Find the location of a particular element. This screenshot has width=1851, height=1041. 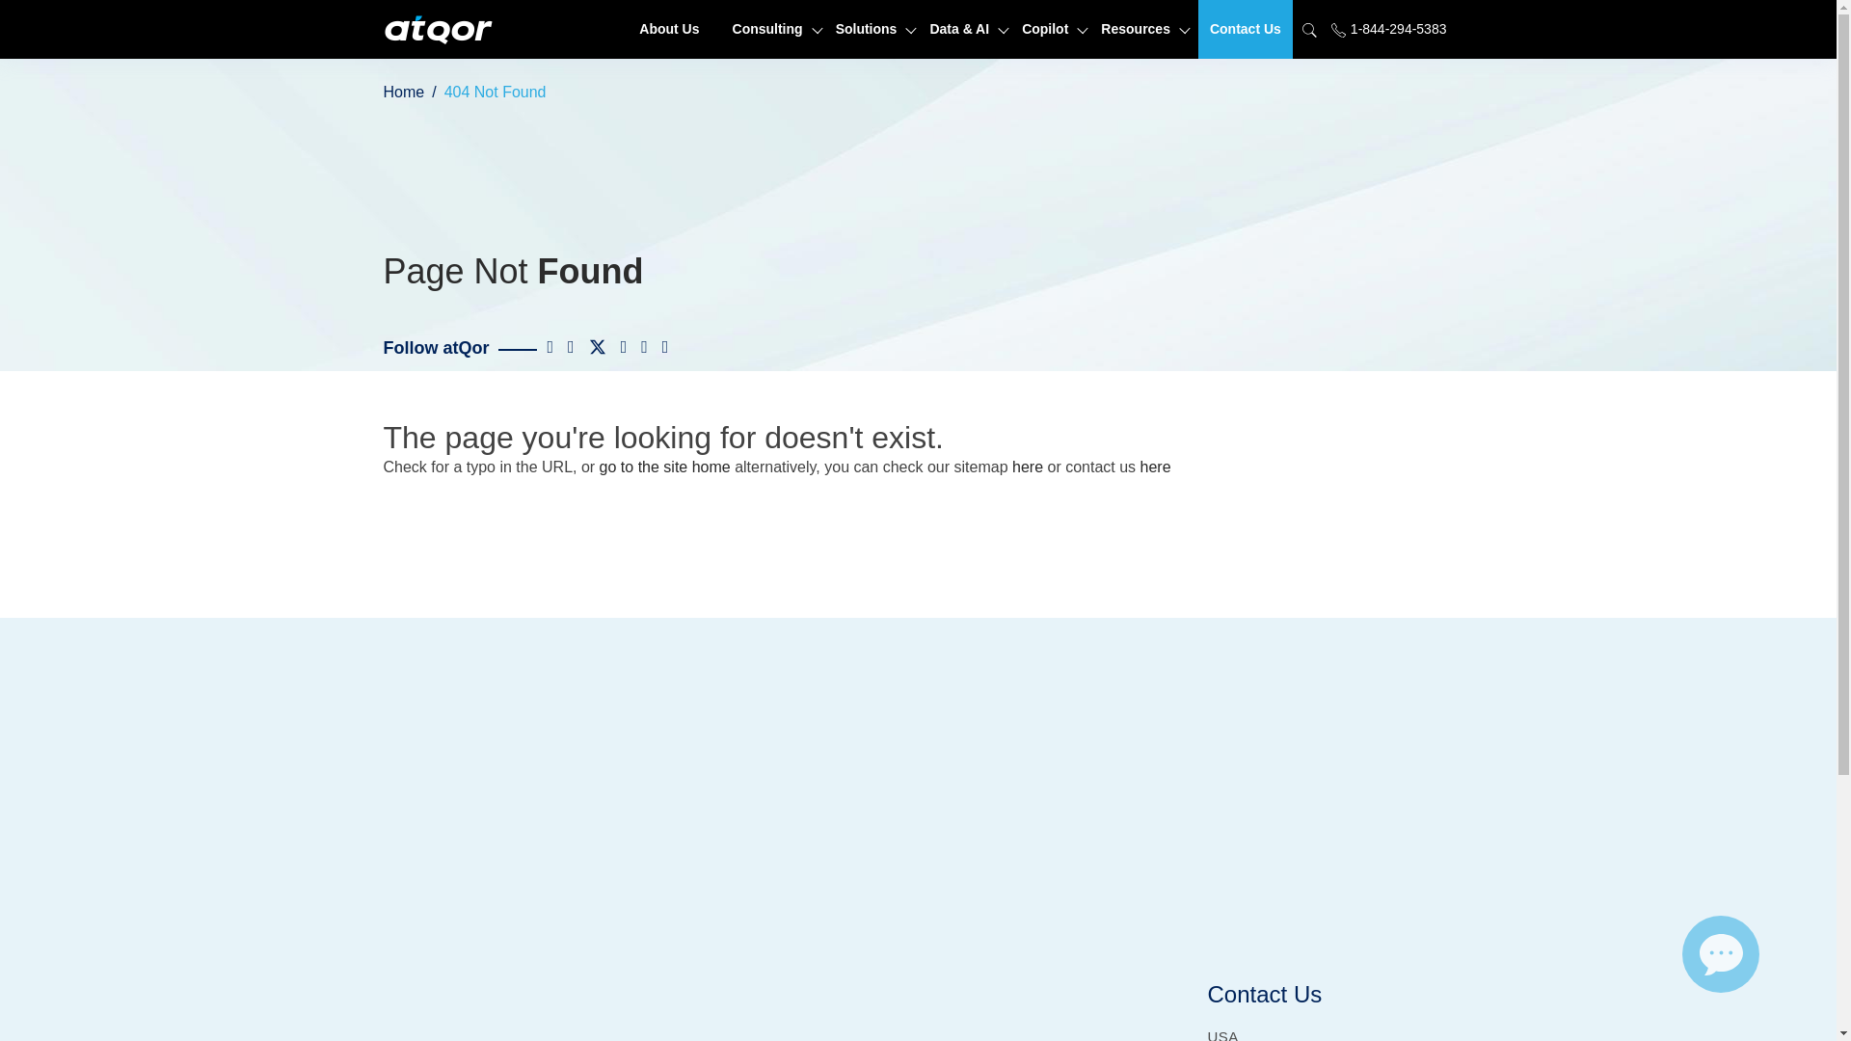

Home is located at coordinates (665, 467).